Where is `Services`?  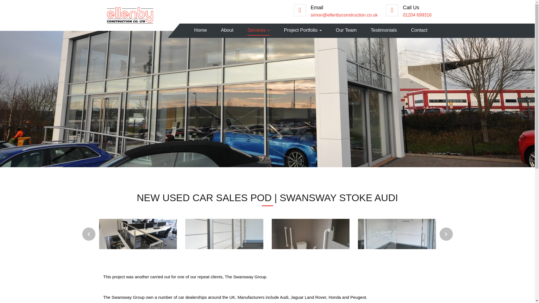 Services is located at coordinates (259, 30).